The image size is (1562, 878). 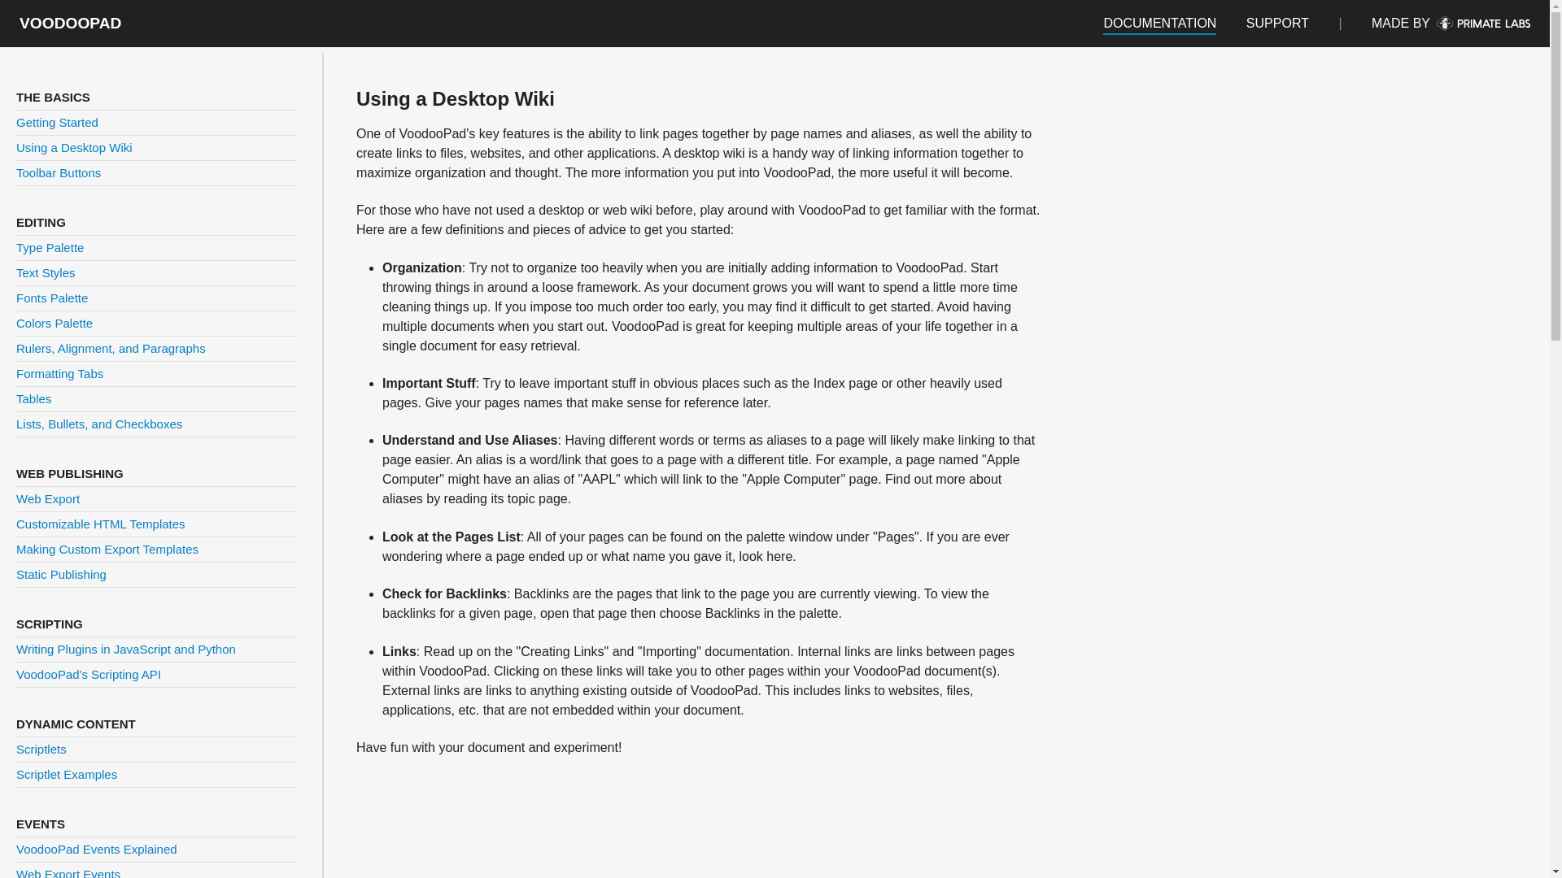 I want to click on Scriptlet Examples, so click(x=67, y=774).